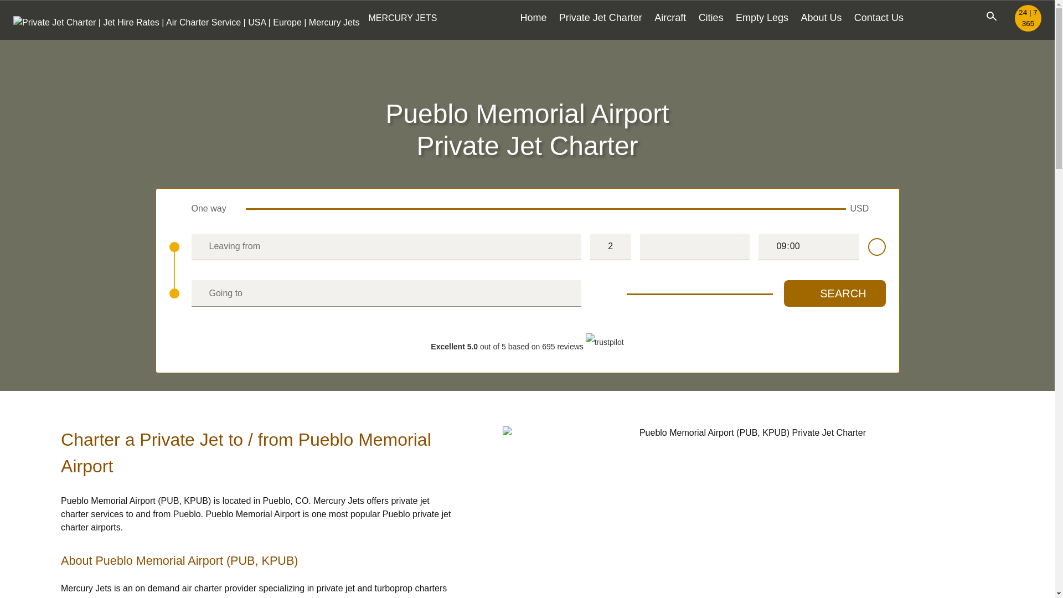  What do you see at coordinates (879, 18) in the screenshot?
I see `Contact Us` at bounding box center [879, 18].